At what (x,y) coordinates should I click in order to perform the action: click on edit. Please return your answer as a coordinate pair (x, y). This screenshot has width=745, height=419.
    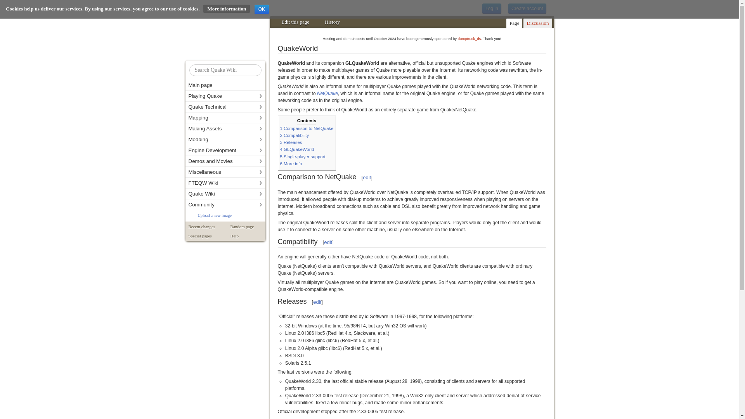
    Looking at the image, I should click on (317, 302).